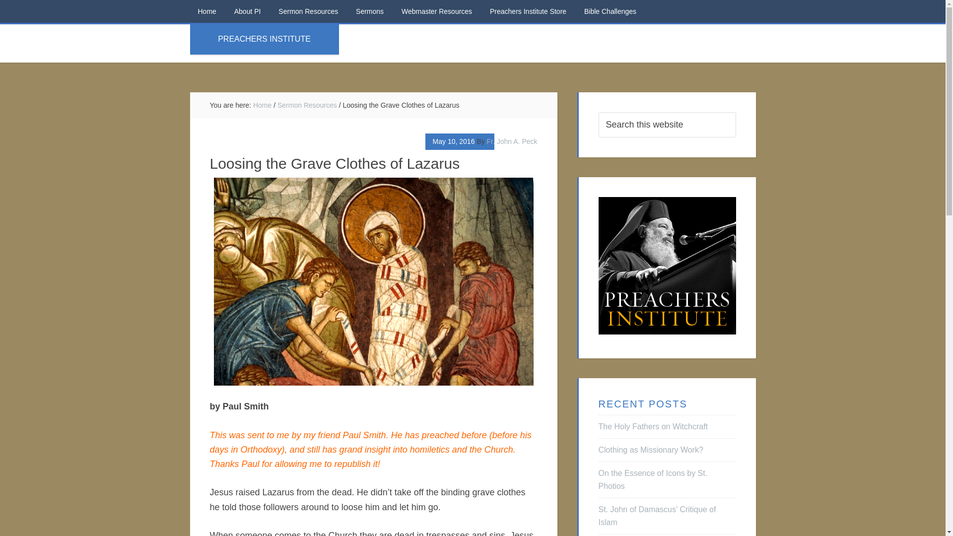 The height and width of the screenshot is (536, 953). What do you see at coordinates (437, 11) in the screenshot?
I see `Webmaster Resources` at bounding box center [437, 11].